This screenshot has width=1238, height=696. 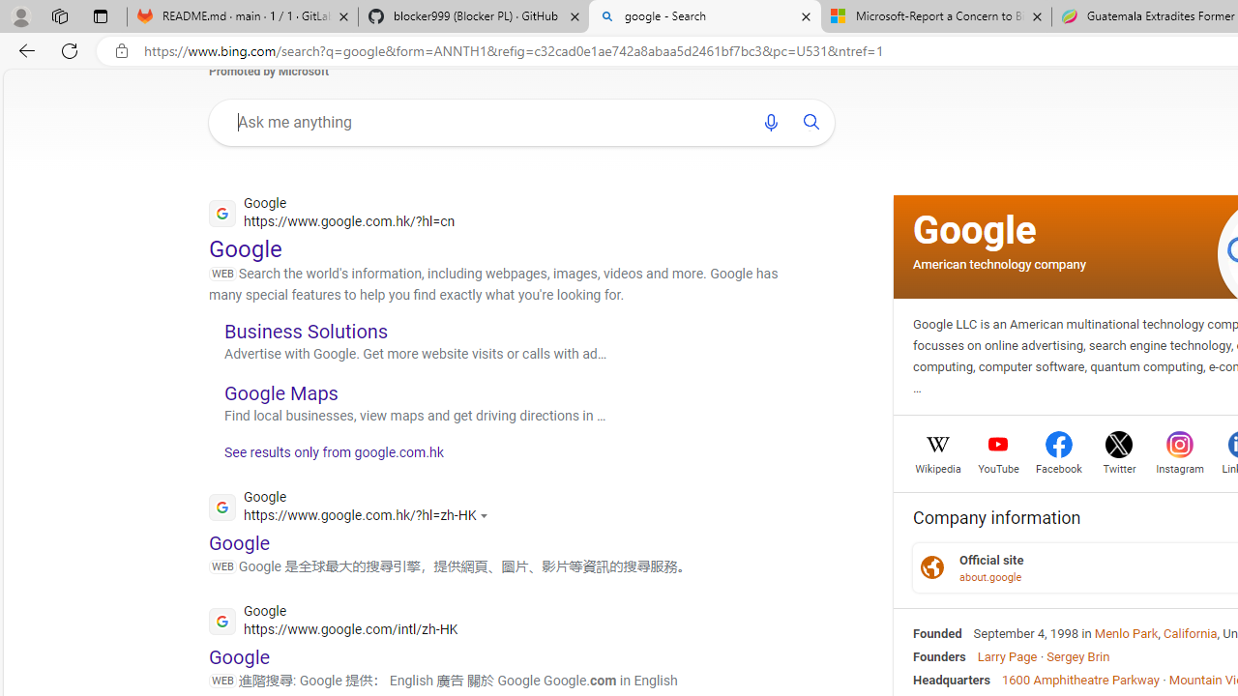 What do you see at coordinates (1006, 655) in the screenshot?
I see `Larry Page` at bounding box center [1006, 655].